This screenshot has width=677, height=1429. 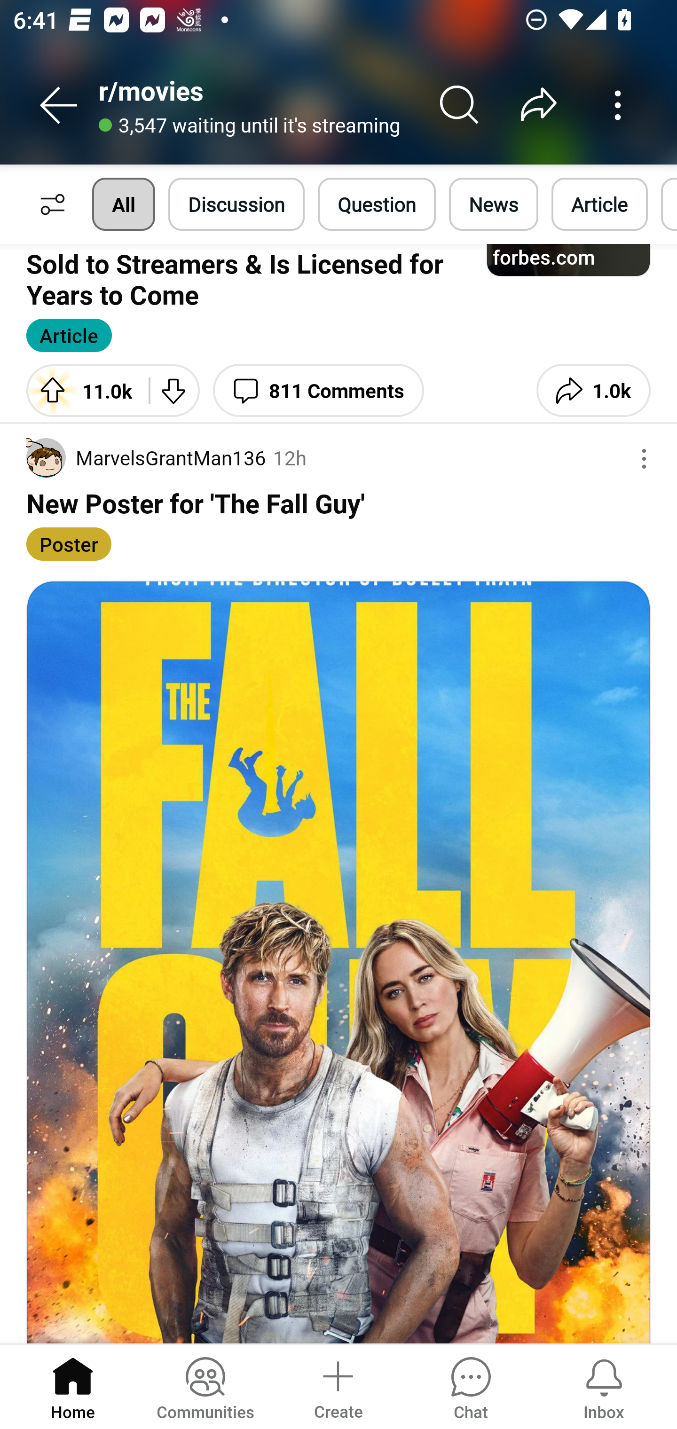 I want to click on News, so click(x=493, y=204).